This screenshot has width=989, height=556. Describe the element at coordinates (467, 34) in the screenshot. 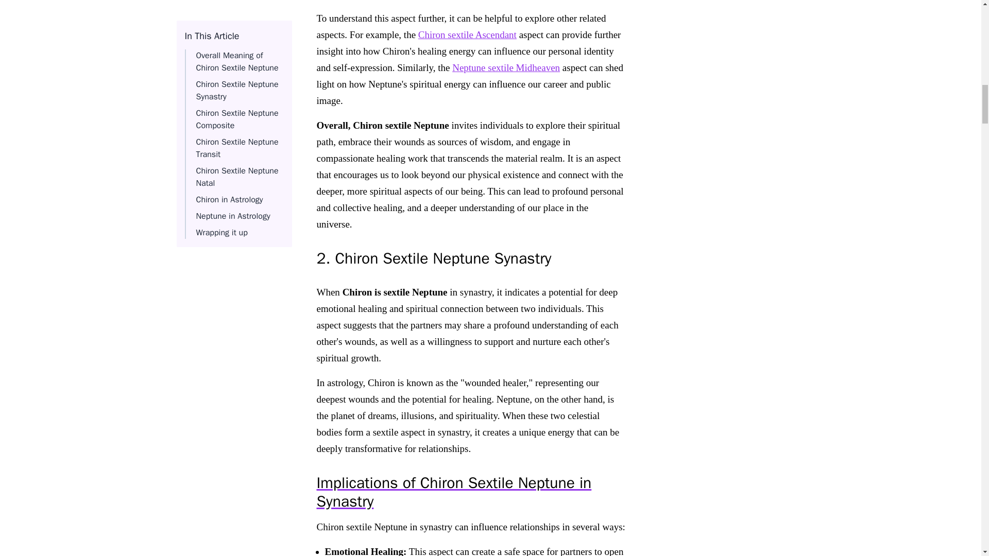

I see `Chiron sextile Ascendant` at that location.